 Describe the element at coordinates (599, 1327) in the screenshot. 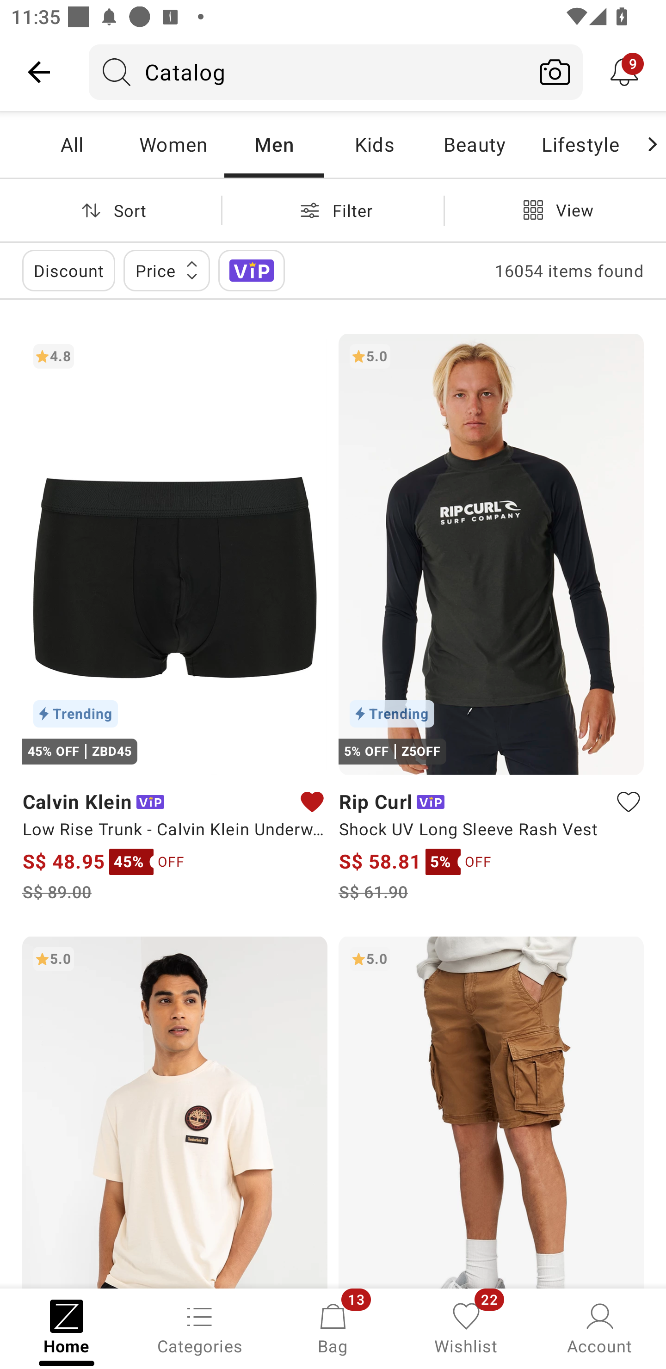

I see `Account` at that location.